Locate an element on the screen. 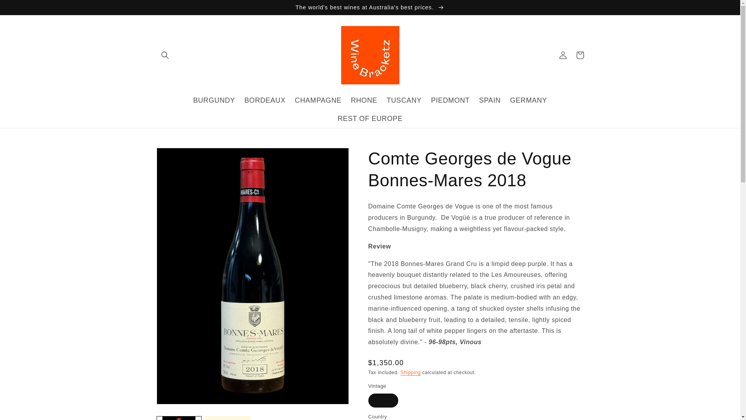 The image size is (746, 420). Skip to product information is located at coordinates (180, 156).